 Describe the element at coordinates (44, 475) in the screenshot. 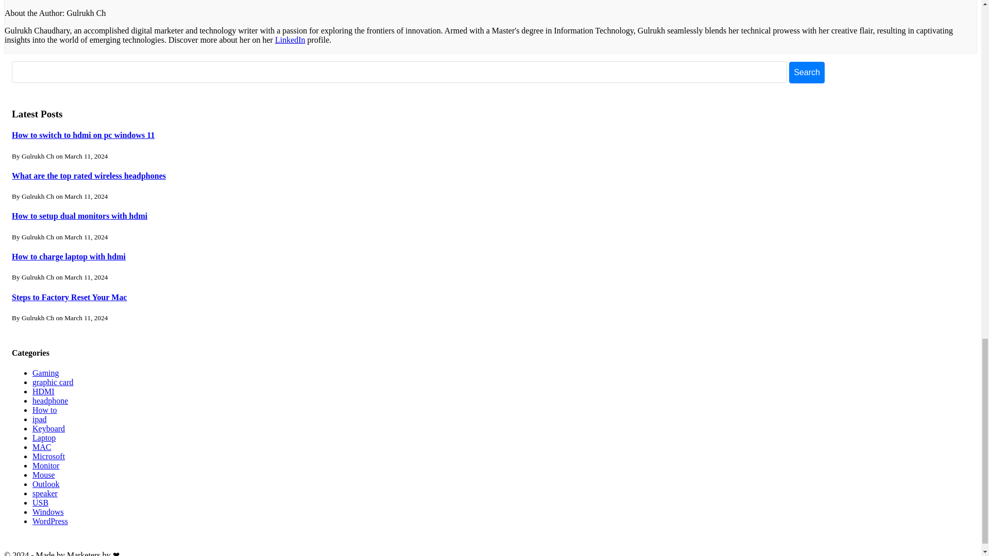

I see `Mouse` at that location.